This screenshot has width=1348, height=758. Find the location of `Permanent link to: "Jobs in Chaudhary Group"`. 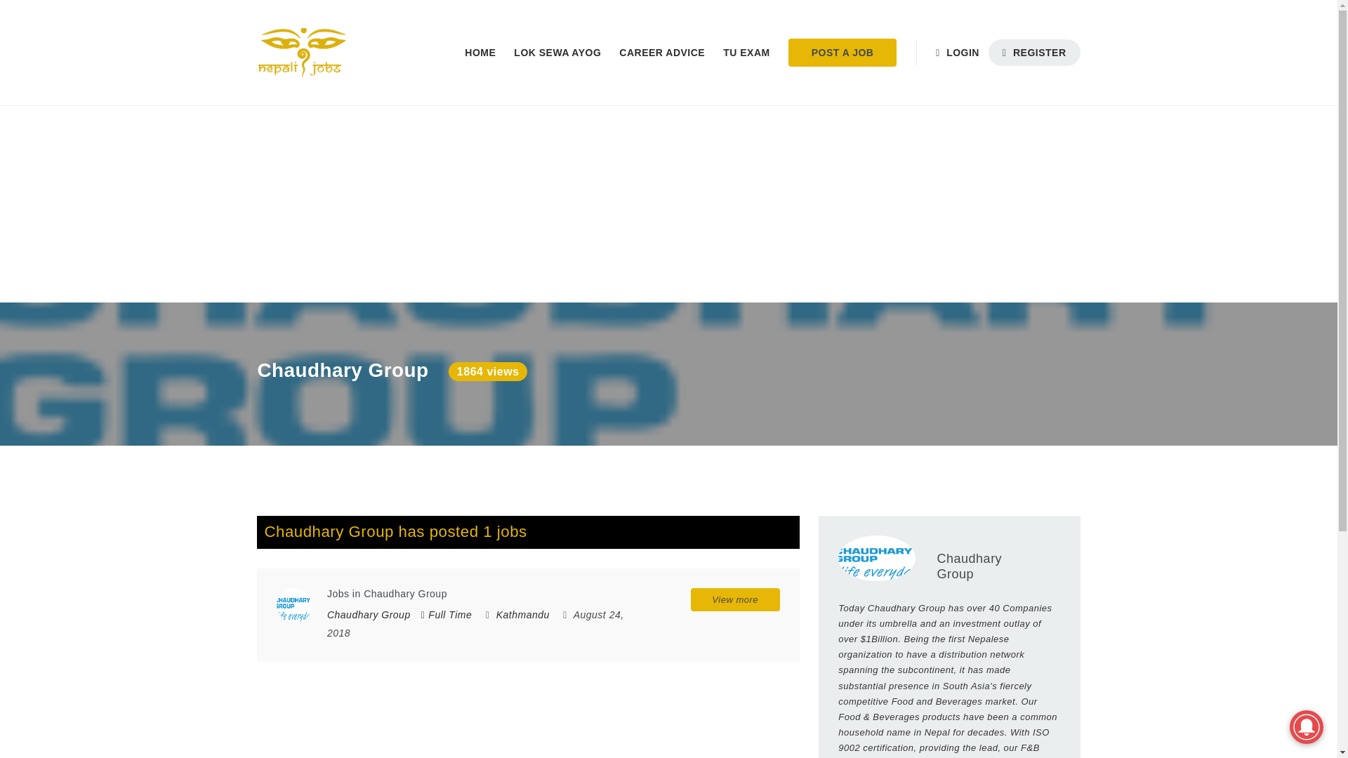

Permanent link to: "Jobs in Chaudhary Group" is located at coordinates (388, 594).